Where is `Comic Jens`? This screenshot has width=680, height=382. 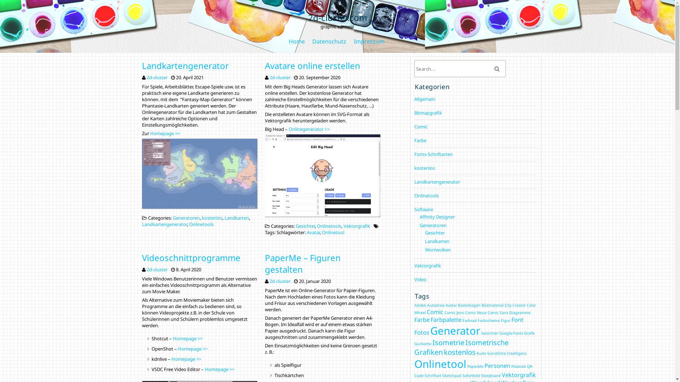
Comic Jens is located at coordinates (454, 313).